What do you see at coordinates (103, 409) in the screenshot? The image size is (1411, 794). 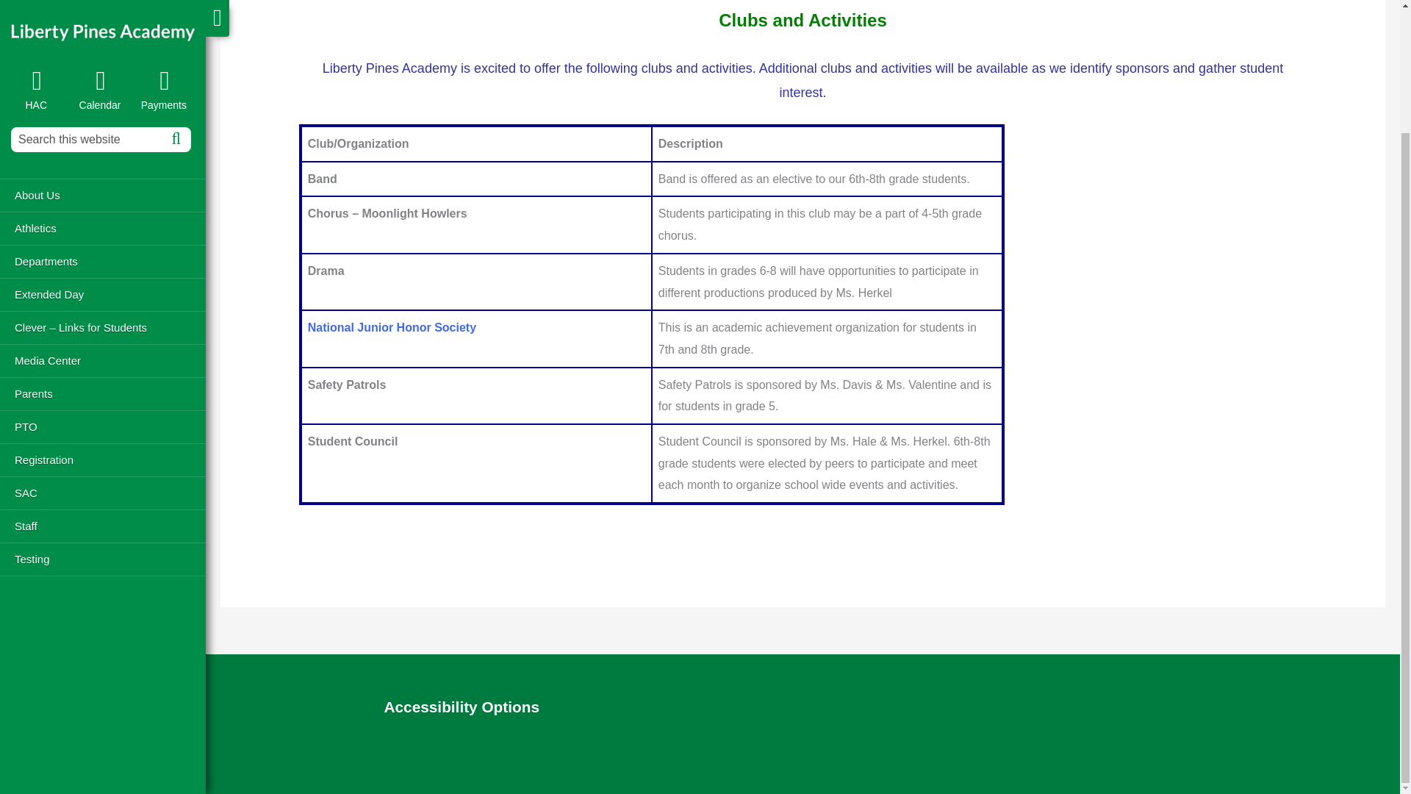 I see `Testing` at bounding box center [103, 409].